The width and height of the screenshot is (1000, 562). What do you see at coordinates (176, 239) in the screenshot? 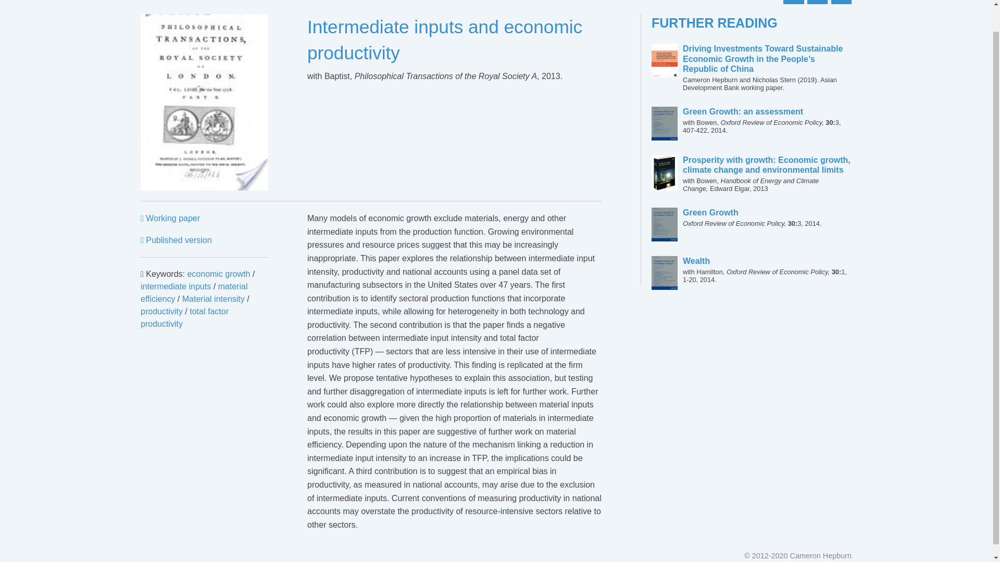
I see `Material intensity` at bounding box center [176, 239].